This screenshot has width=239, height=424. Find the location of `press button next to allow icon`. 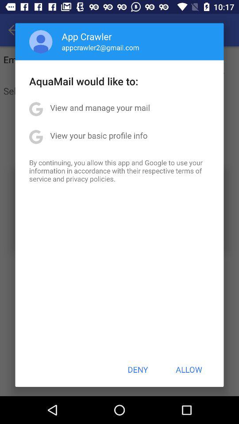

press button next to allow icon is located at coordinates (138, 369).